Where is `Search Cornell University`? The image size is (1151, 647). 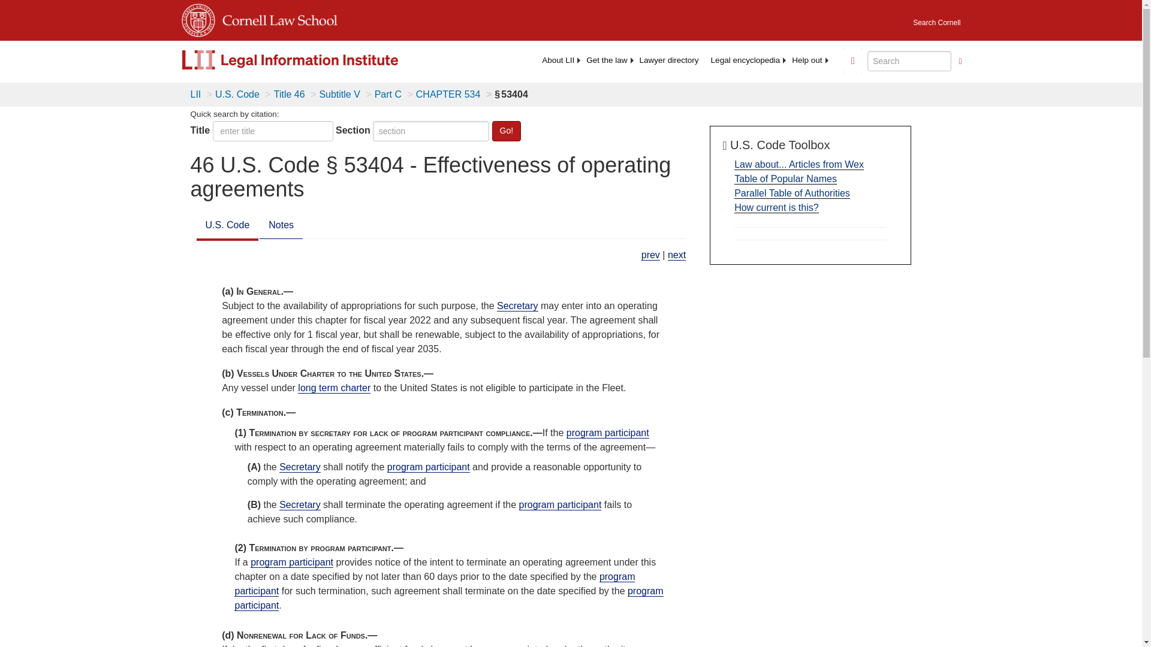 Search Cornell University is located at coordinates (936, 19).